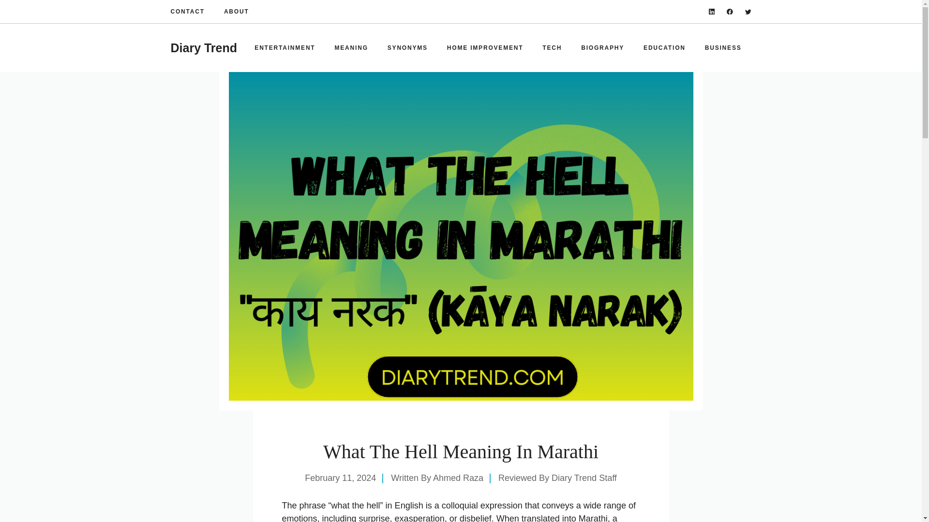 This screenshot has height=522, width=929. What do you see at coordinates (285, 47) in the screenshot?
I see `ENTERTAINMENT` at bounding box center [285, 47].